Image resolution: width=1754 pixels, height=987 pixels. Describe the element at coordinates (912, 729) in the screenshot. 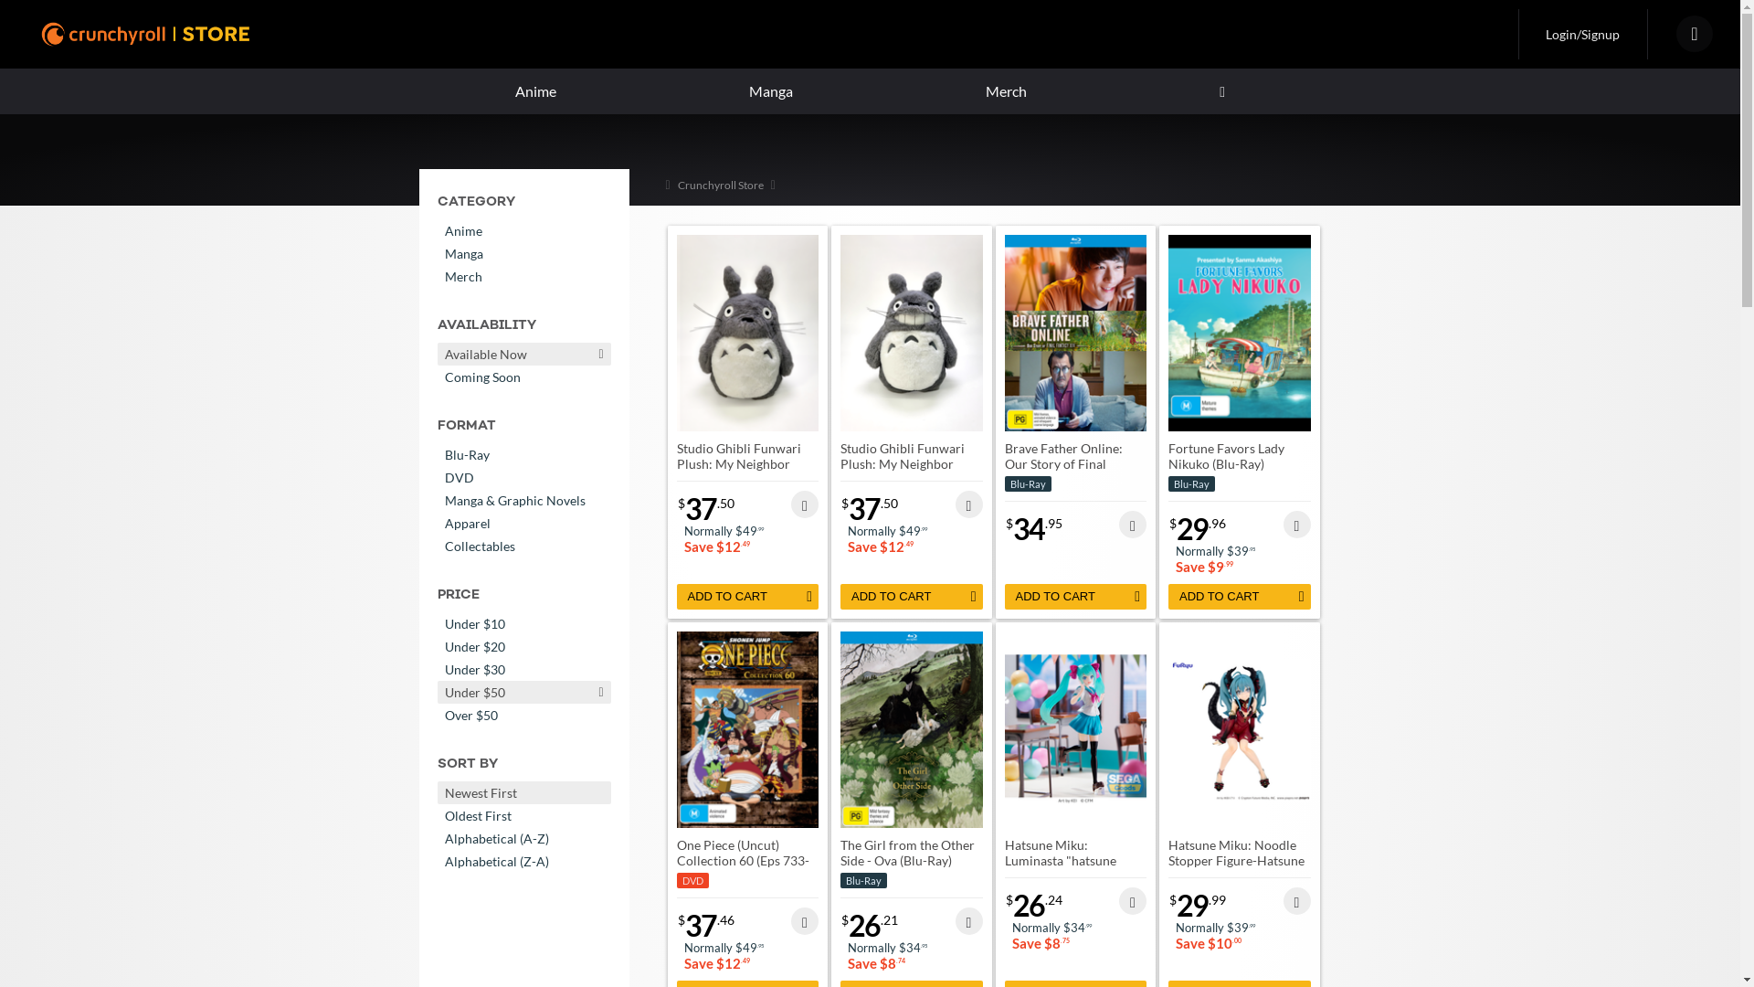

I see `The Girl from the Other Side - Ova (Blu-Ray)` at that location.